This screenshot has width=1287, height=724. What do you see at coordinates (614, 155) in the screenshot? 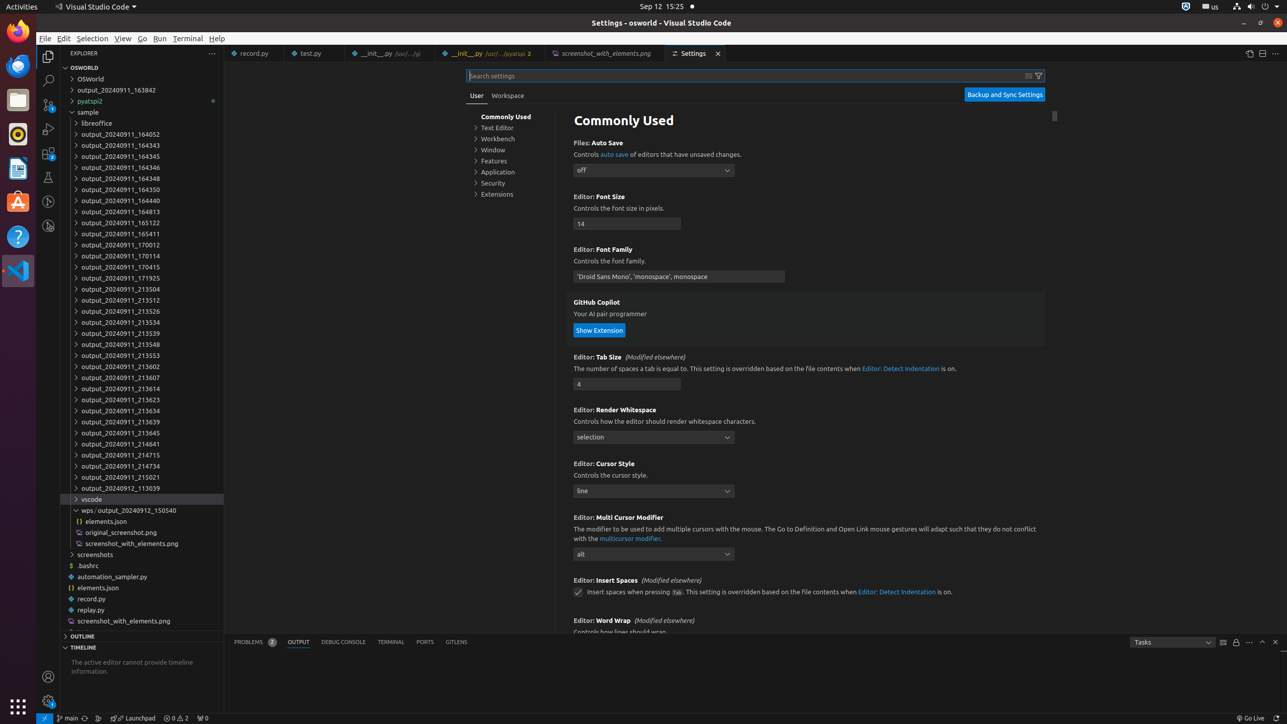
I see `auto save` at bounding box center [614, 155].